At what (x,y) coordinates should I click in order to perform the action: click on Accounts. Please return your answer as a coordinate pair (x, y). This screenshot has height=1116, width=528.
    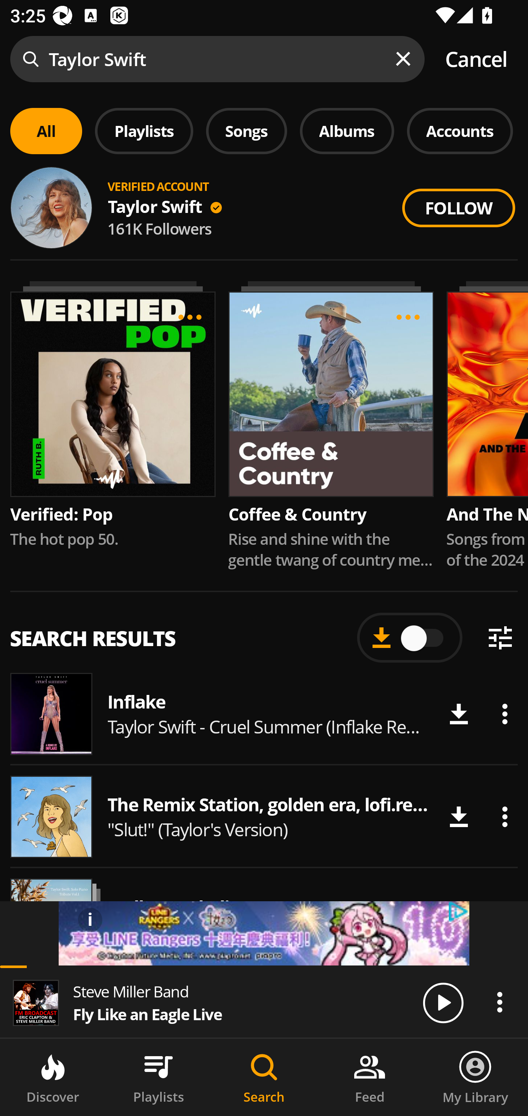
    Looking at the image, I should click on (460, 131).